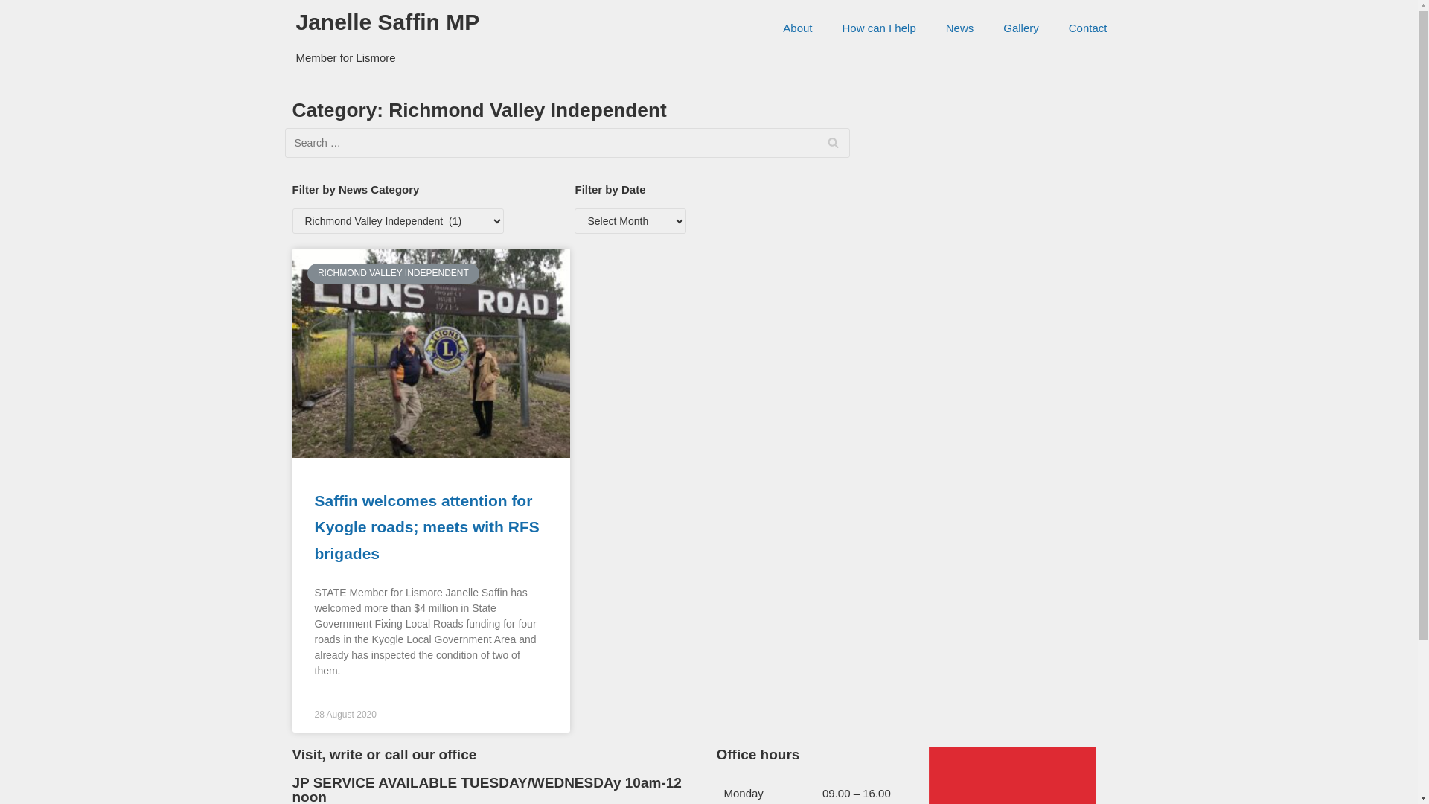  I want to click on Contact, so click(1088, 28).